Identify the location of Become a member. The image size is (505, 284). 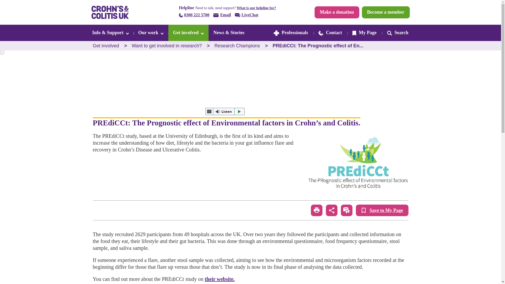
(386, 12).